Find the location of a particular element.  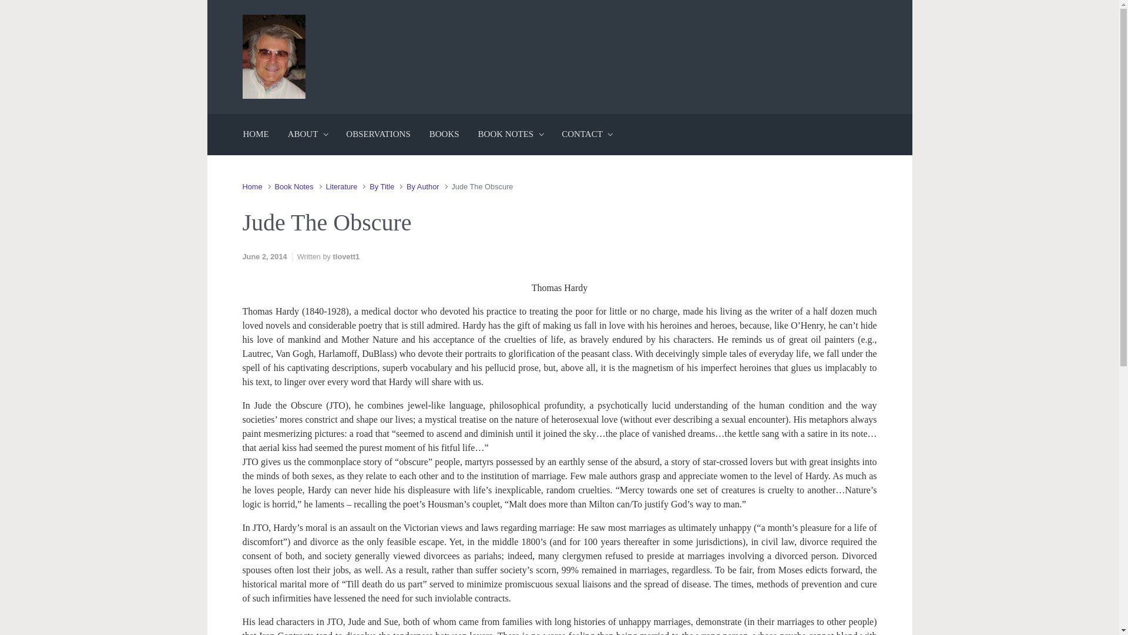

View all posts by tlovett1 is located at coordinates (346, 256).